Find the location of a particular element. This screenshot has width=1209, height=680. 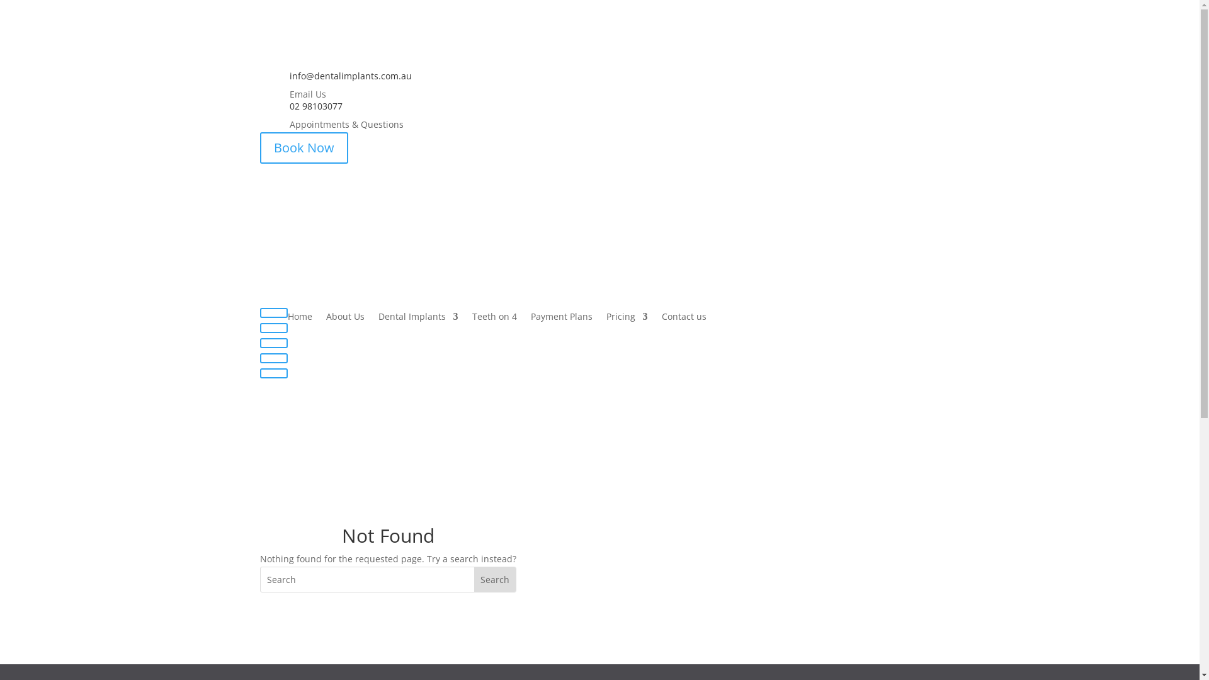

Pricing is located at coordinates (627, 319).